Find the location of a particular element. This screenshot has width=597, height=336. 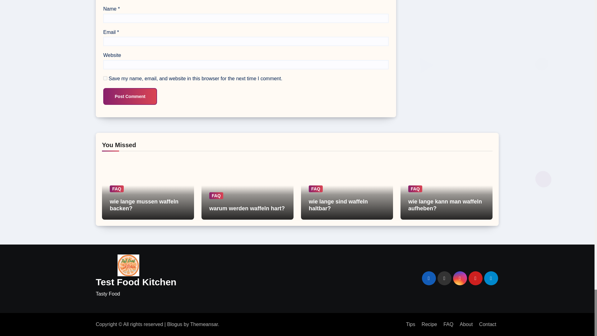

yes is located at coordinates (105, 78).